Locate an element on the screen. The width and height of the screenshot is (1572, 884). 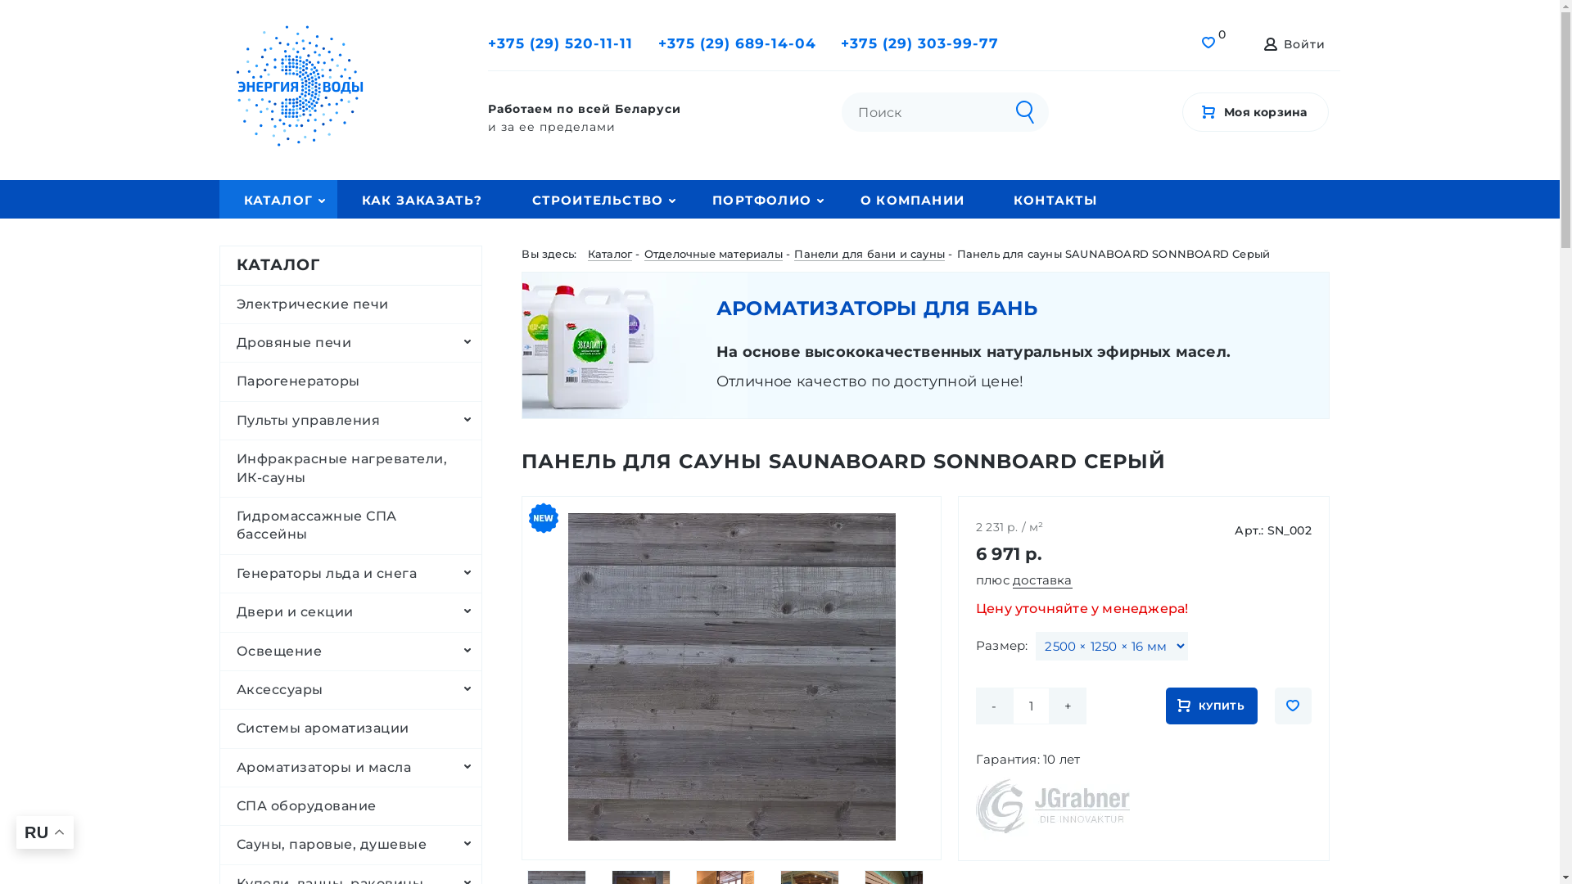
J Grabner is located at coordinates (1053, 806).